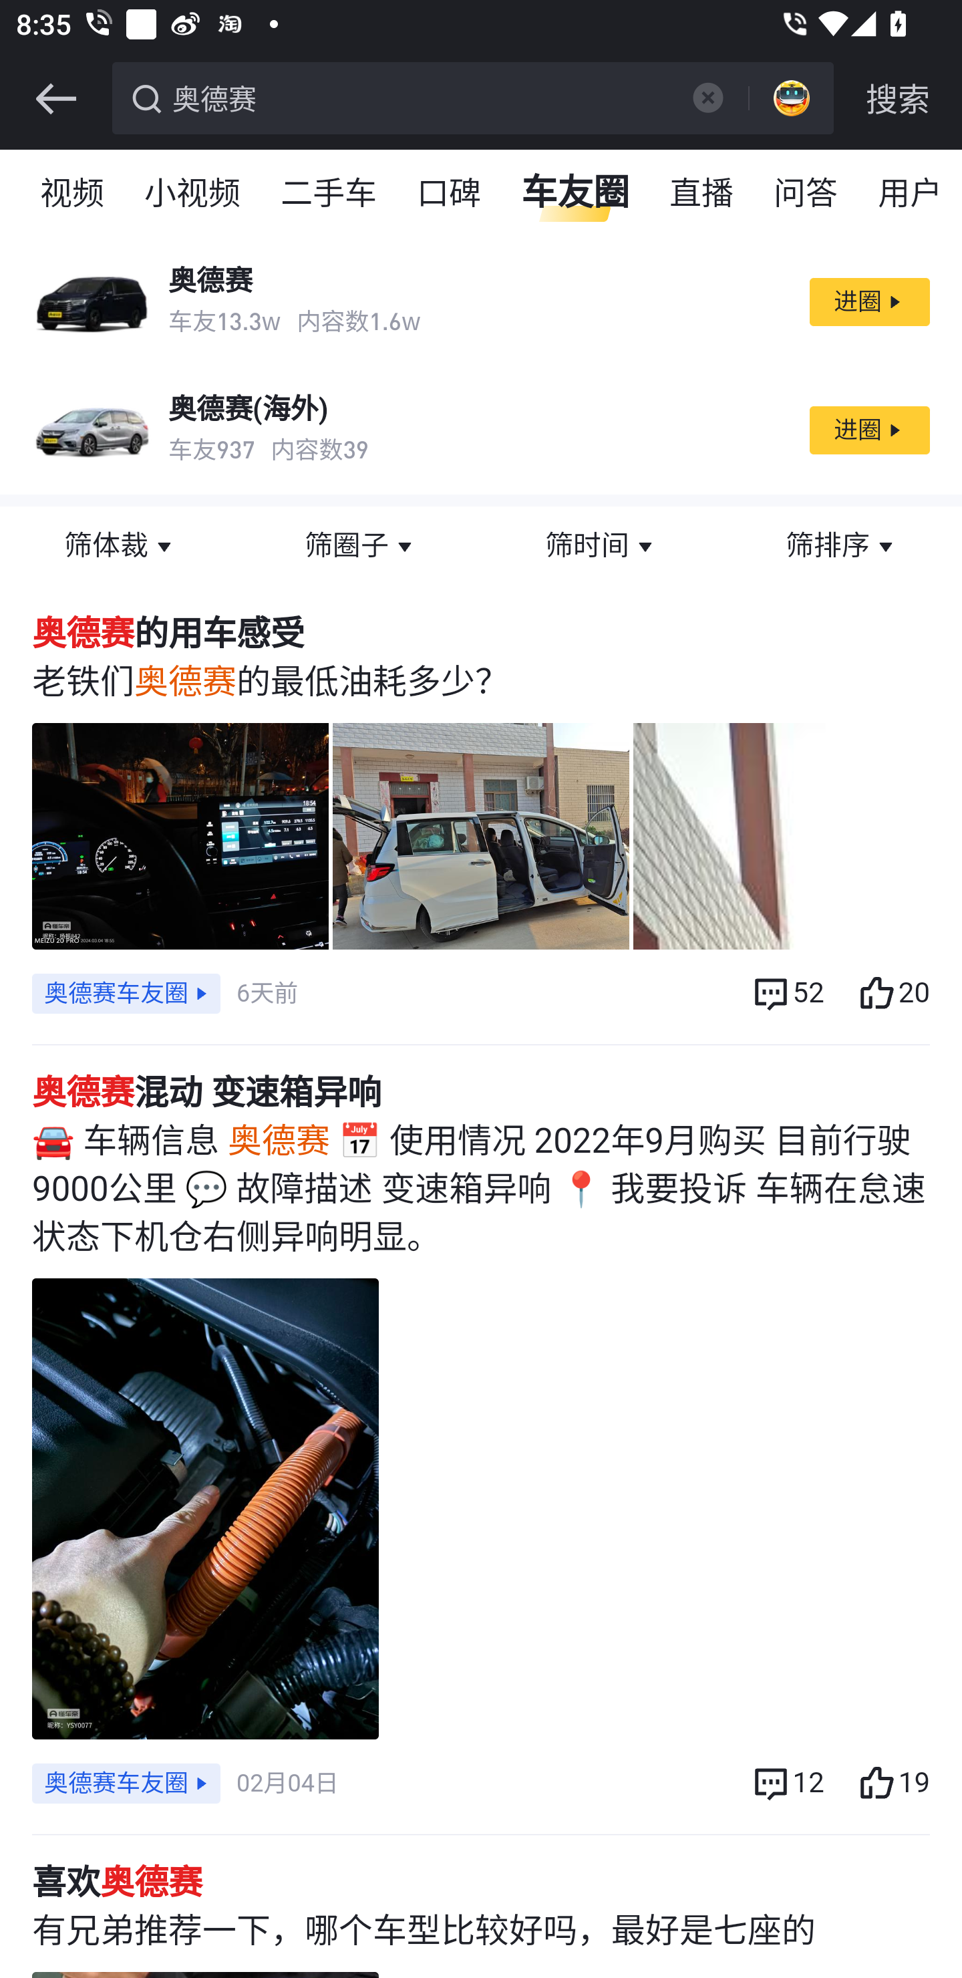 This screenshot has width=962, height=1978. I want to click on 奥德赛车友圈 6天前, so click(164, 993).